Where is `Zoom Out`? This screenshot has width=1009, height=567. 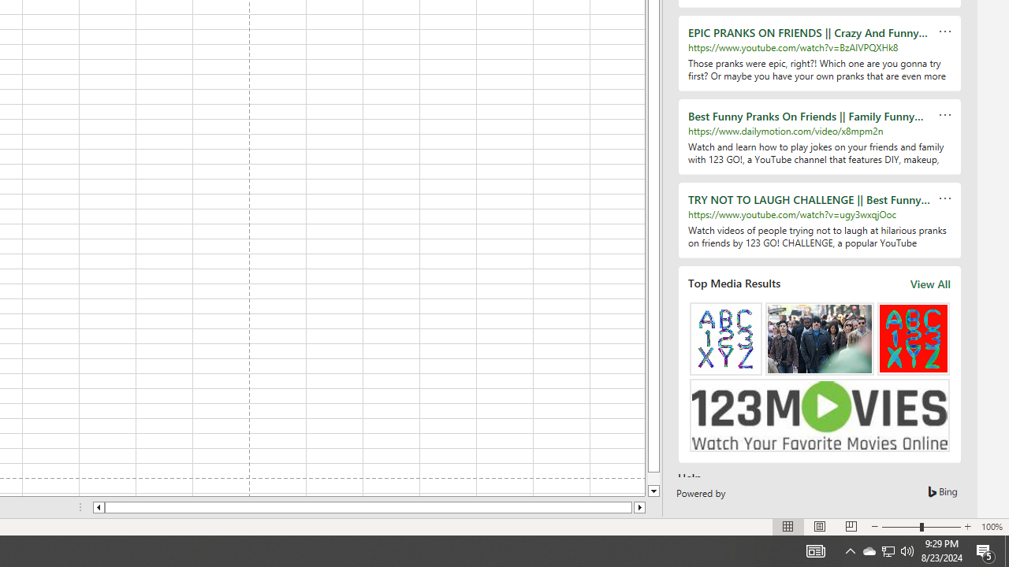 Zoom Out is located at coordinates (900, 526).